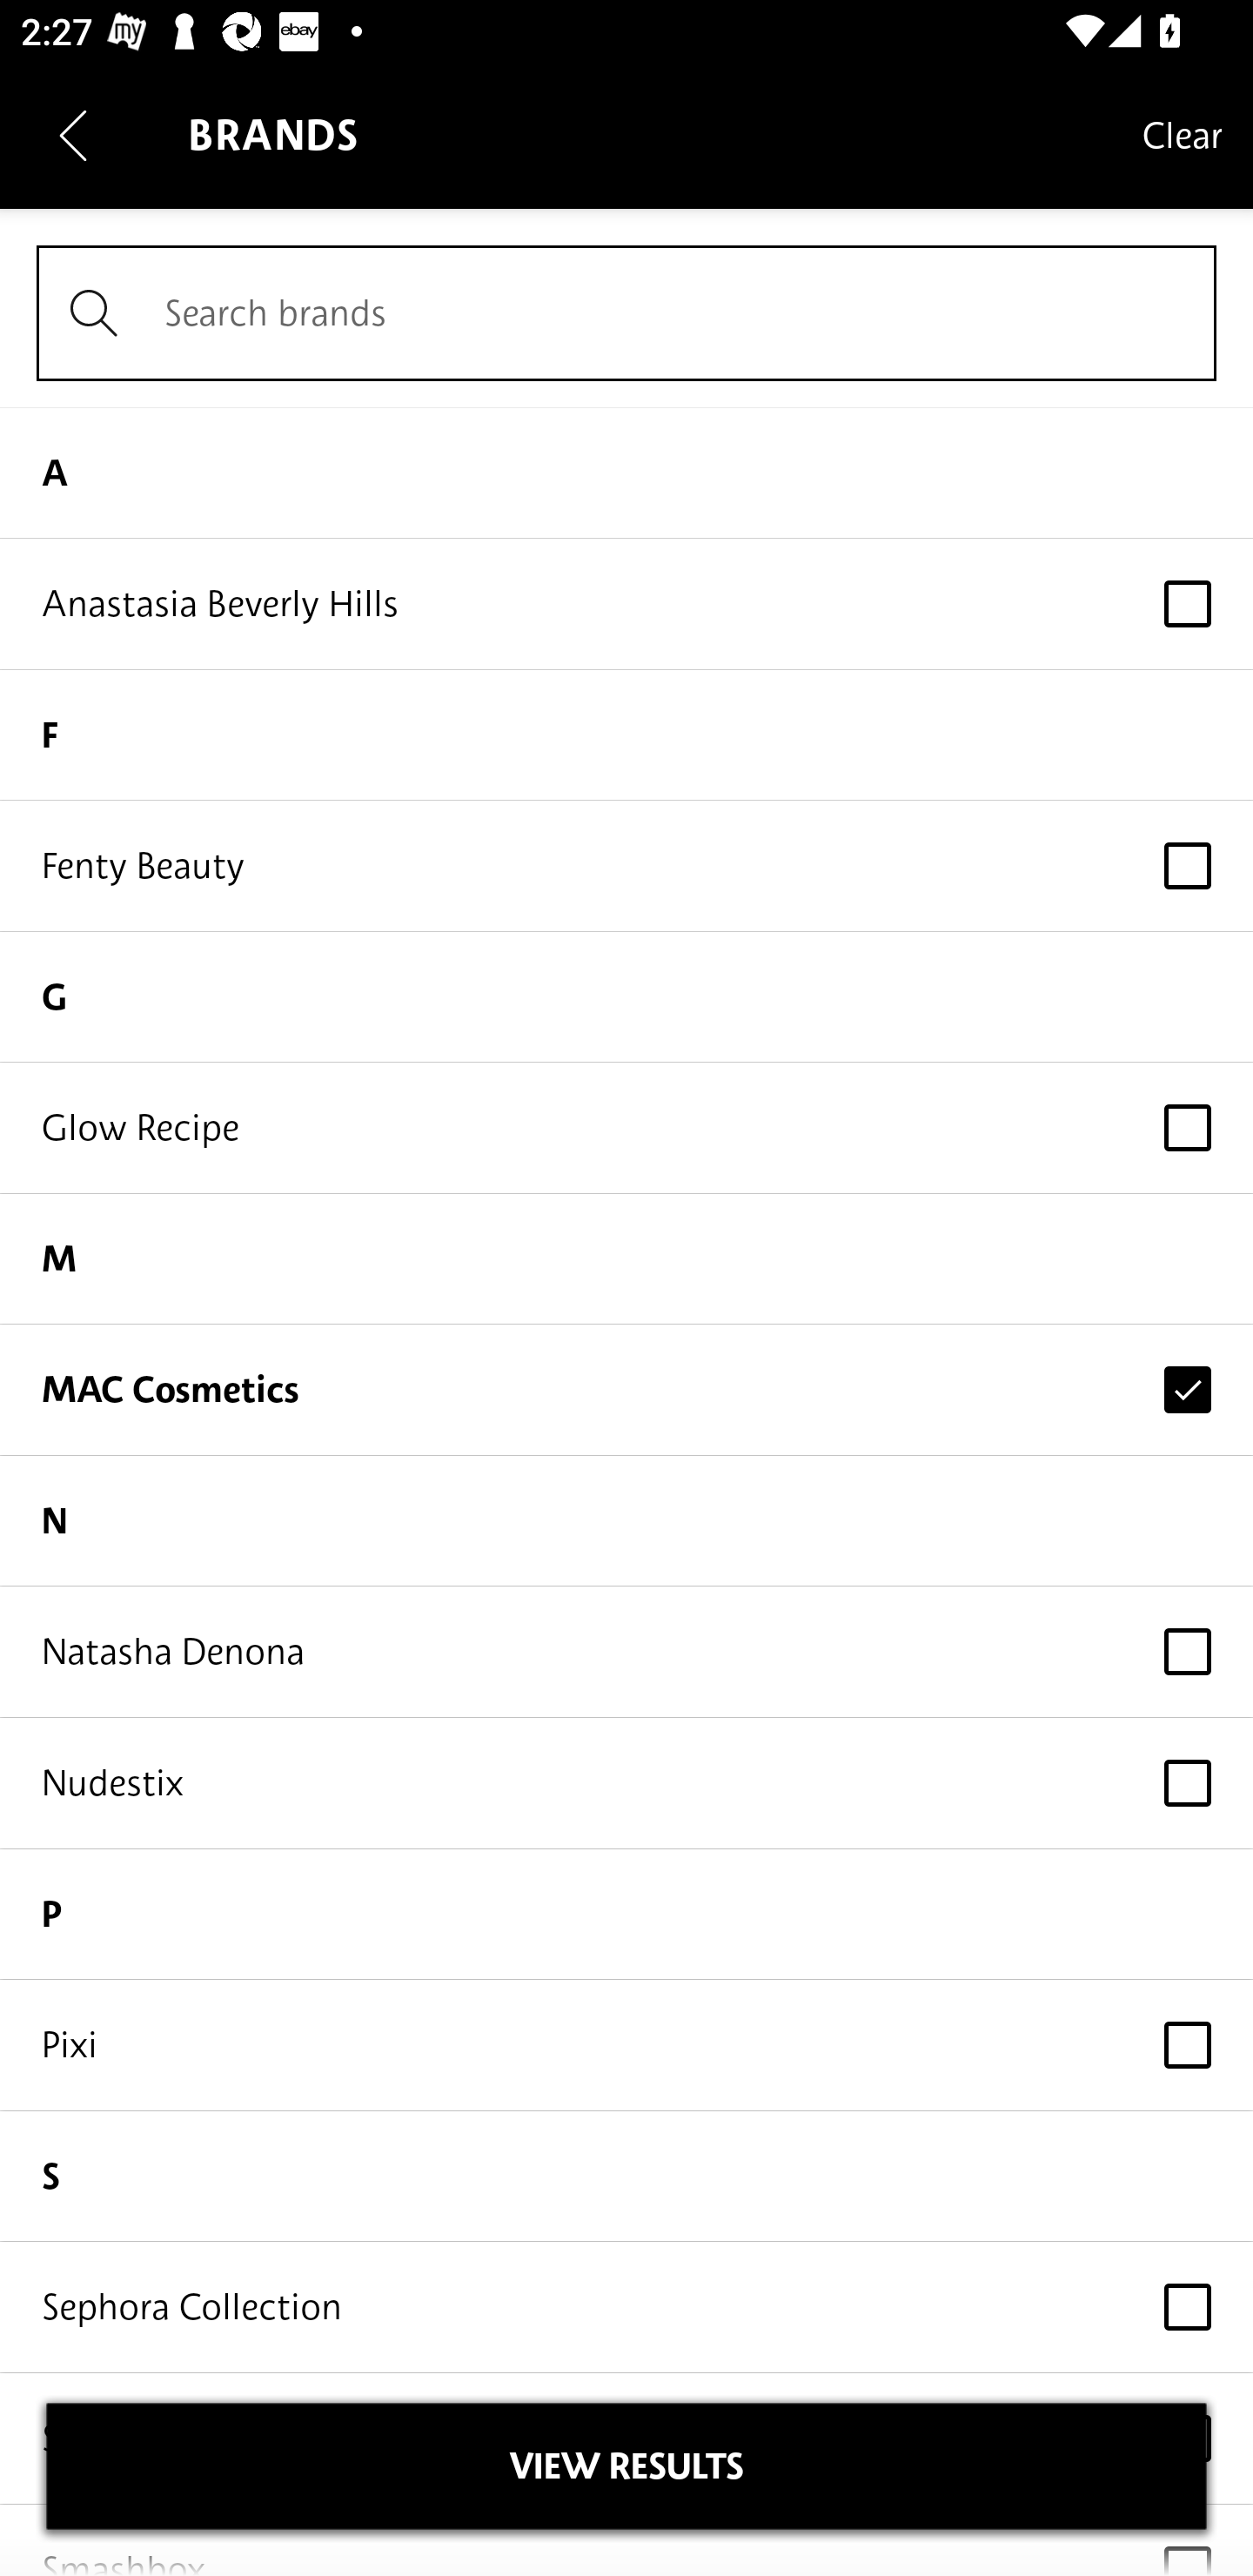 This screenshot has height=2576, width=1253. I want to click on G, so click(626, 996).